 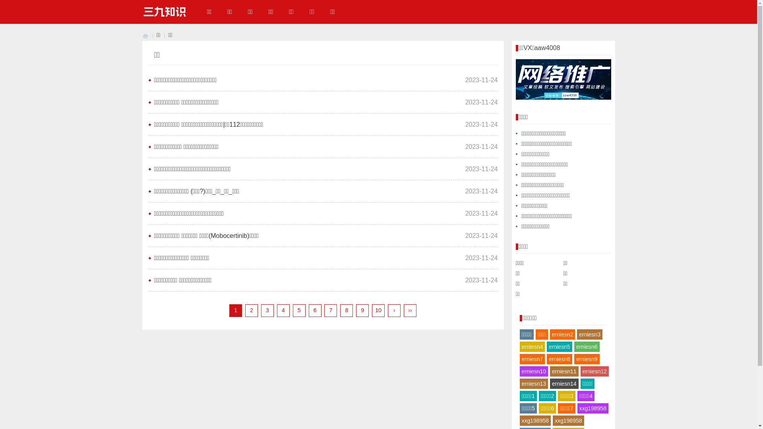 What do you see at coordinates (595, 371) in the screenshot?
I see `erniesn12` at bounding box center [595, 371].